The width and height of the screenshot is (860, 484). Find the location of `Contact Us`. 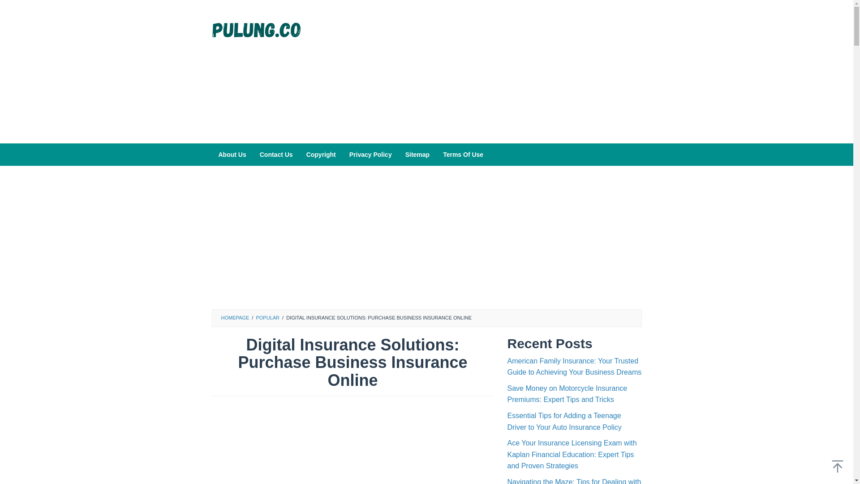

Contact Us is located at coordinates (276, 154).